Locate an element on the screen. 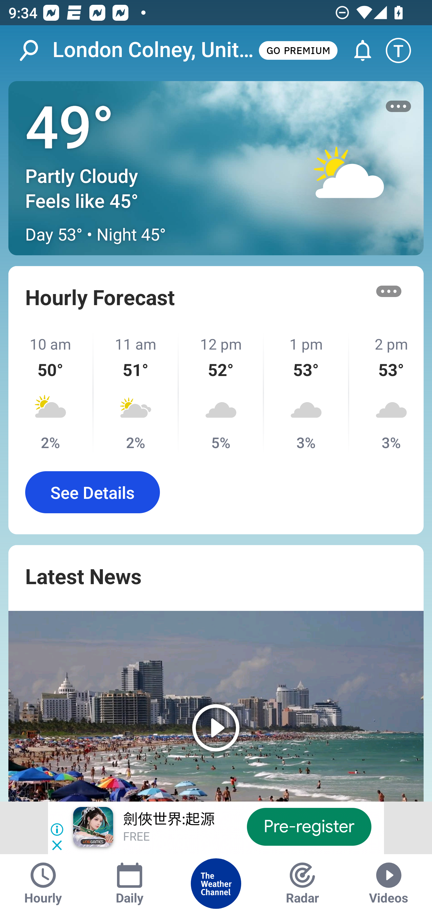 The height and width of the screenshot is (913, 432). Setting icon T is located at coordinates (404, 50).